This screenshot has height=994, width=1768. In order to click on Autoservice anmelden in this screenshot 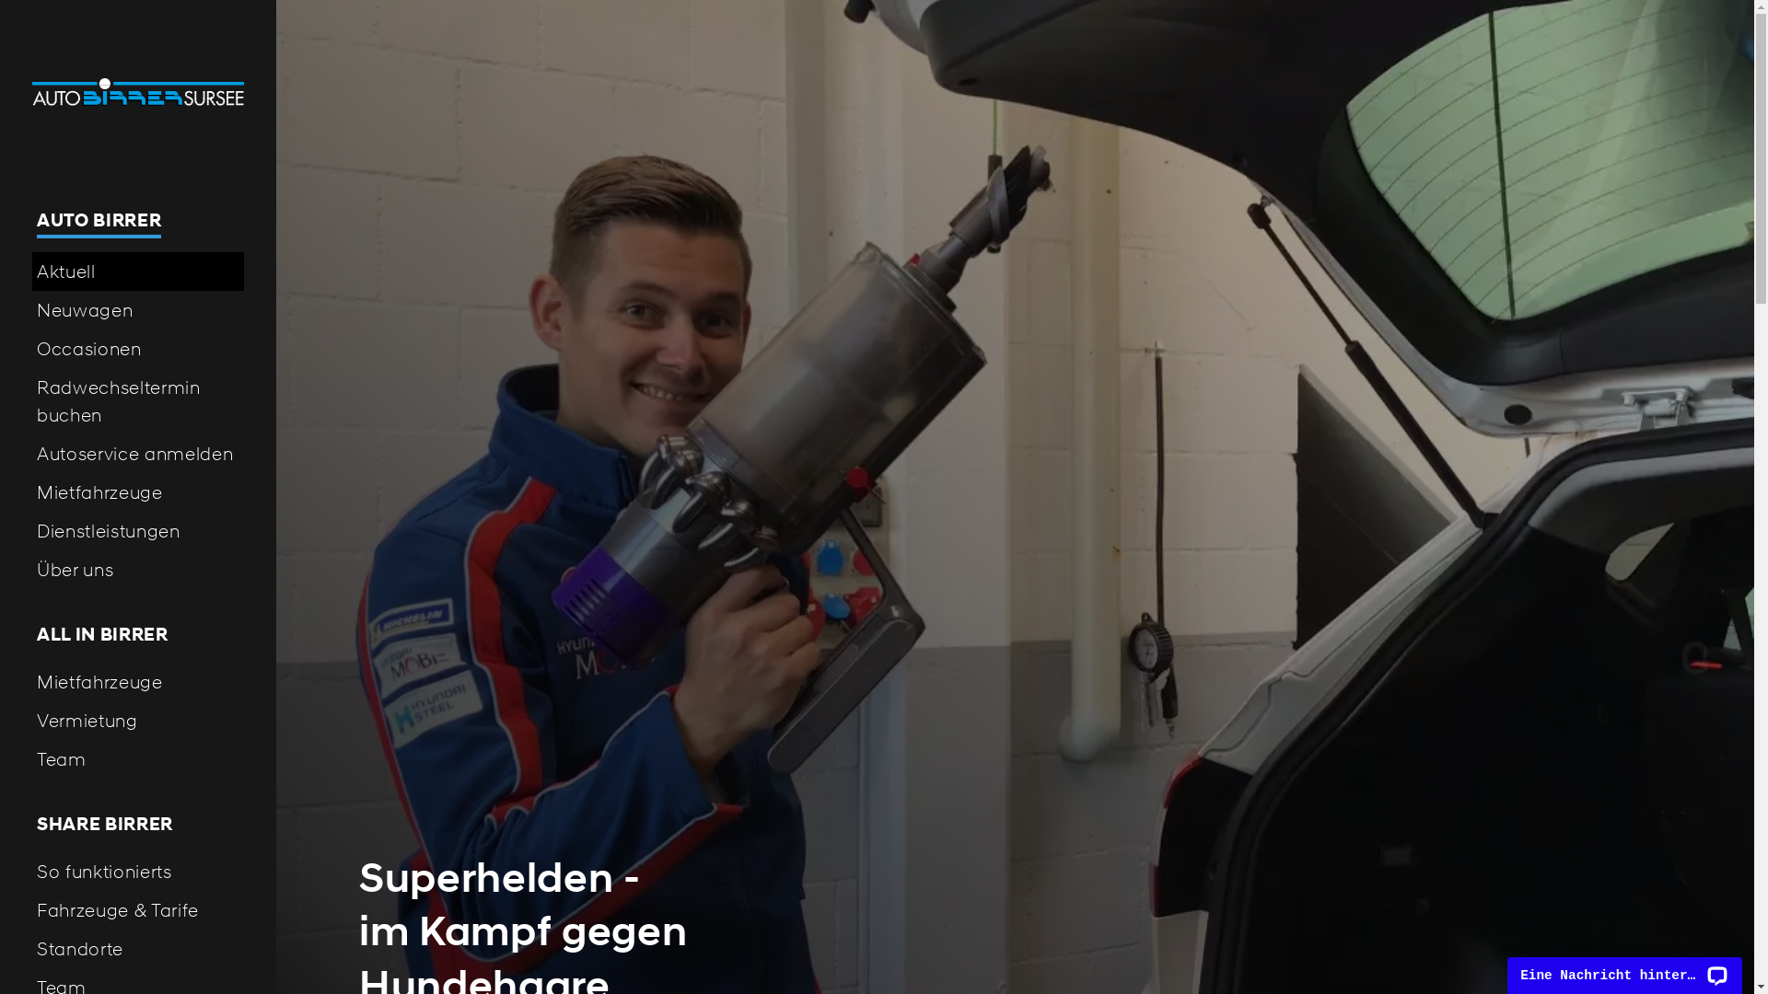, I will do `click(138, 454)`.